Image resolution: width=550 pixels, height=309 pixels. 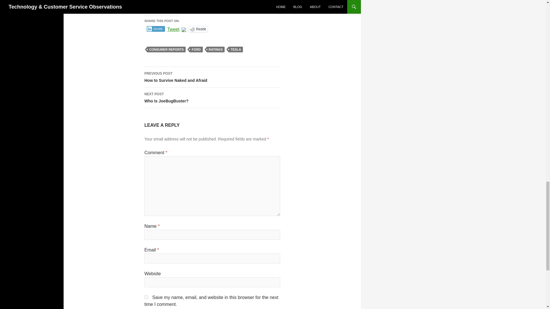 I want to click on Reddit, so click(x=212, y=77).